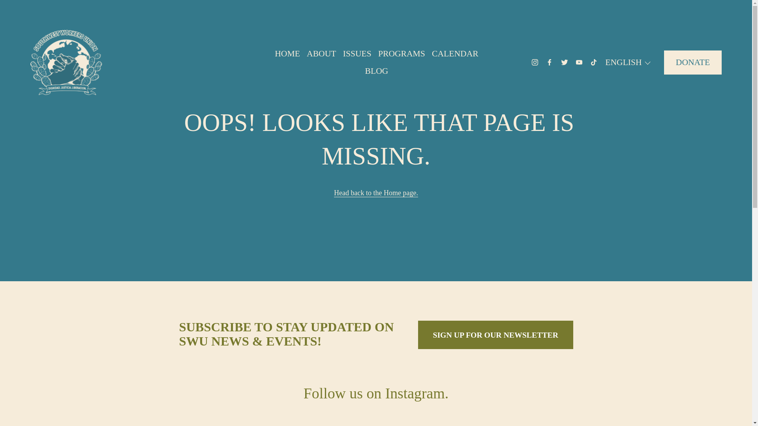 This screenshot has width=758, height=426. What do you see at coordinates (287, 54) in the screenshot?
I see `HOME` at bounding box center [287, 54].